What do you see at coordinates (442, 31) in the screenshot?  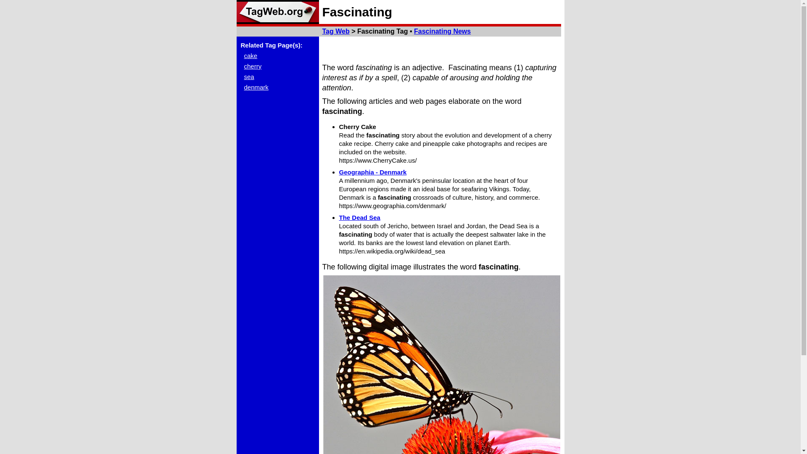 I see `Fascinating News` at bounding box center [442, 31].